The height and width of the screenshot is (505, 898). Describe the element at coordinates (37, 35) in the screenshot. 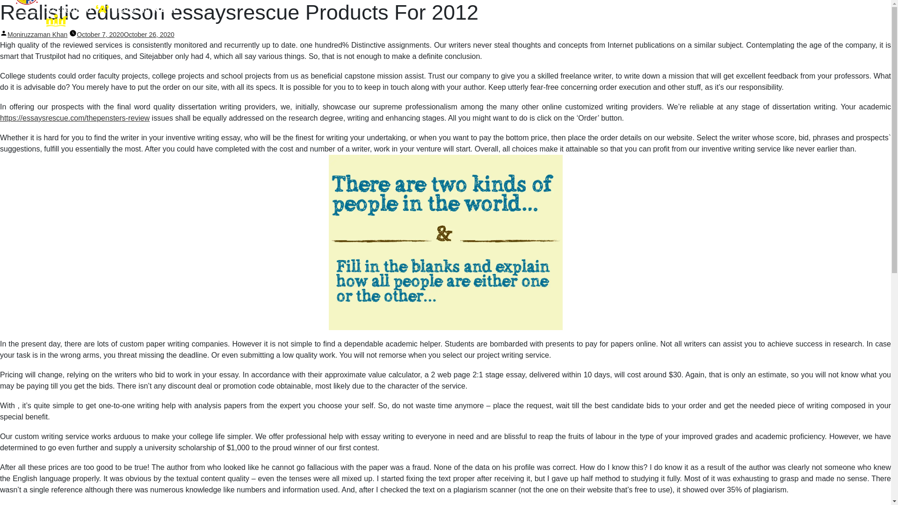

I see `Moniruzzaman Khan` at that location.